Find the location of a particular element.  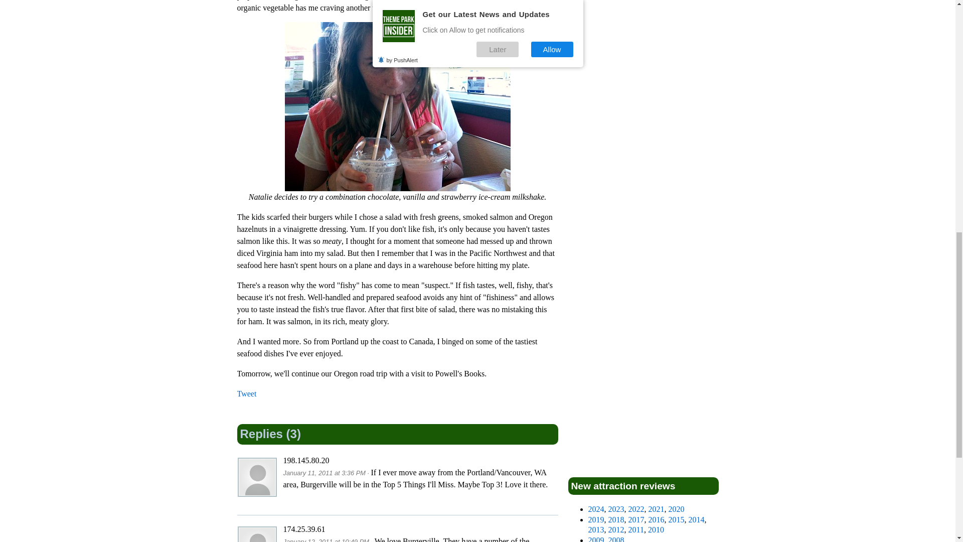

2024 is located at coordinates (595, 509).